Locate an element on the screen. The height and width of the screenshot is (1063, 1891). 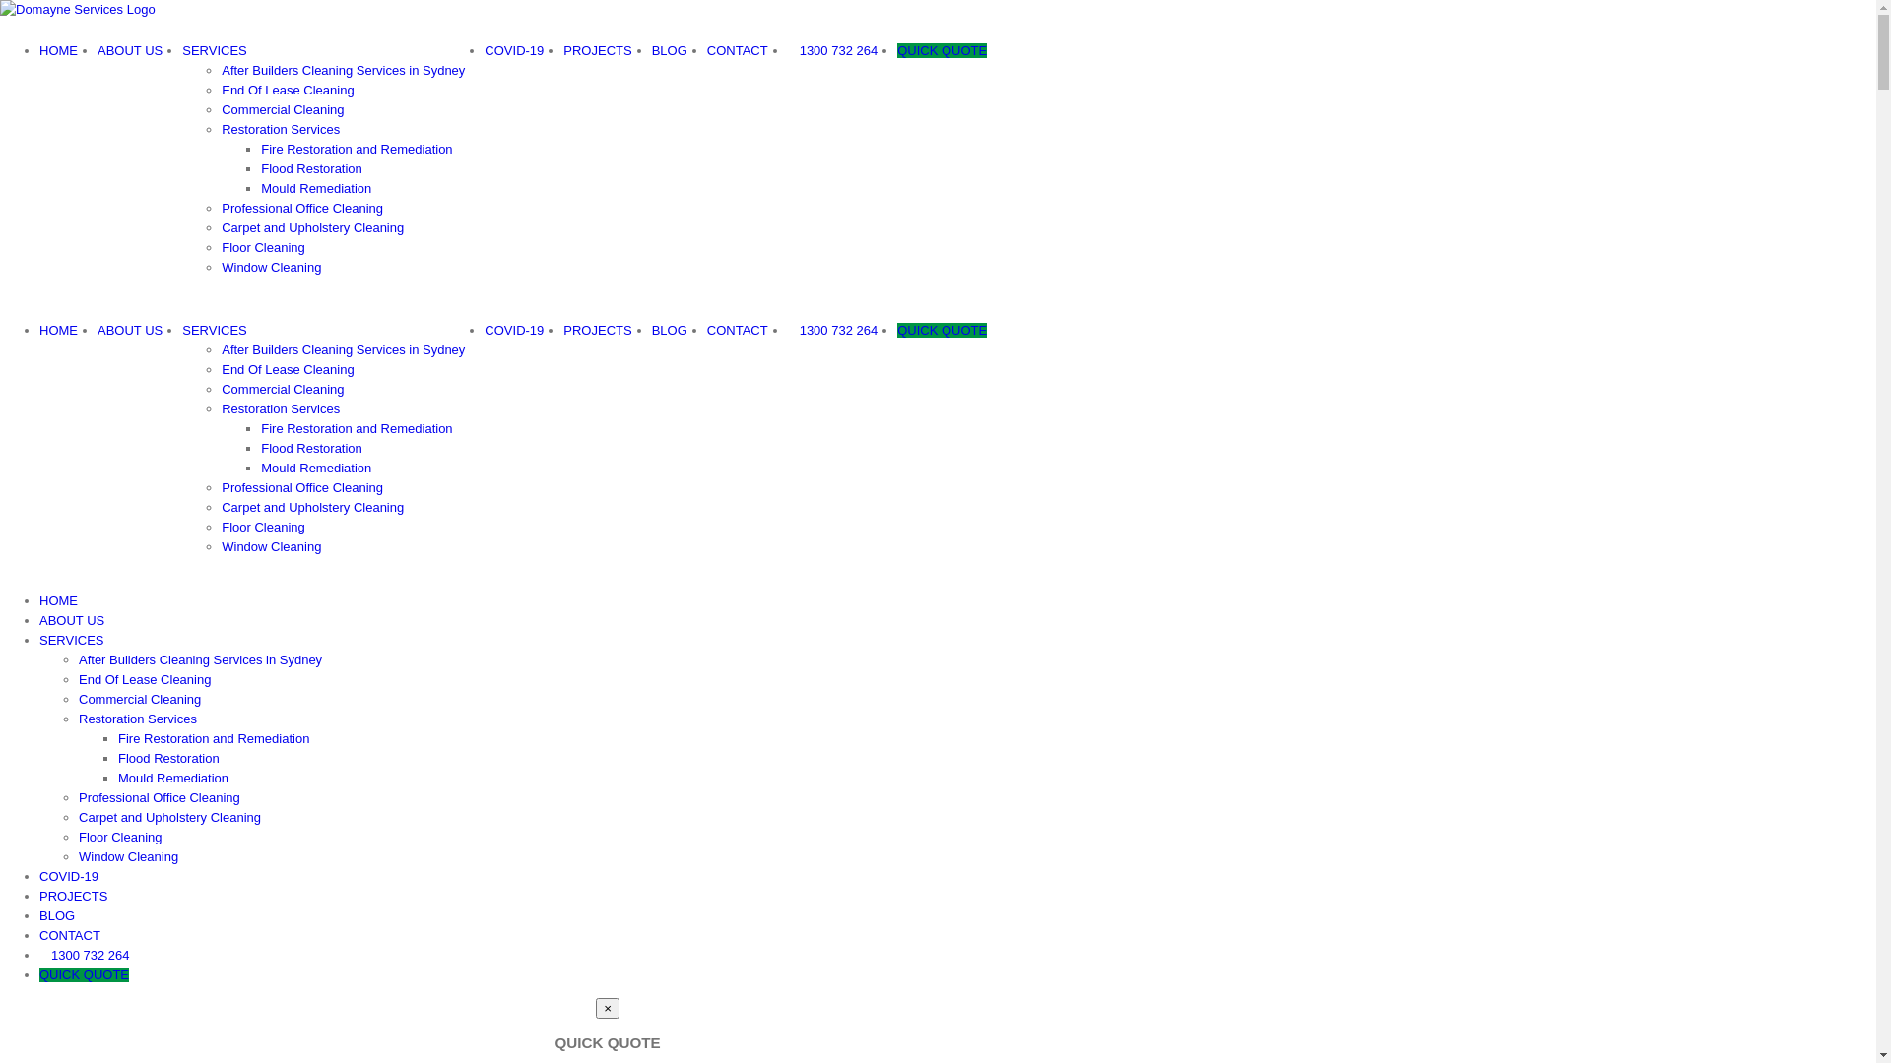
Mould Remediation is located at coordinates (173, 778).